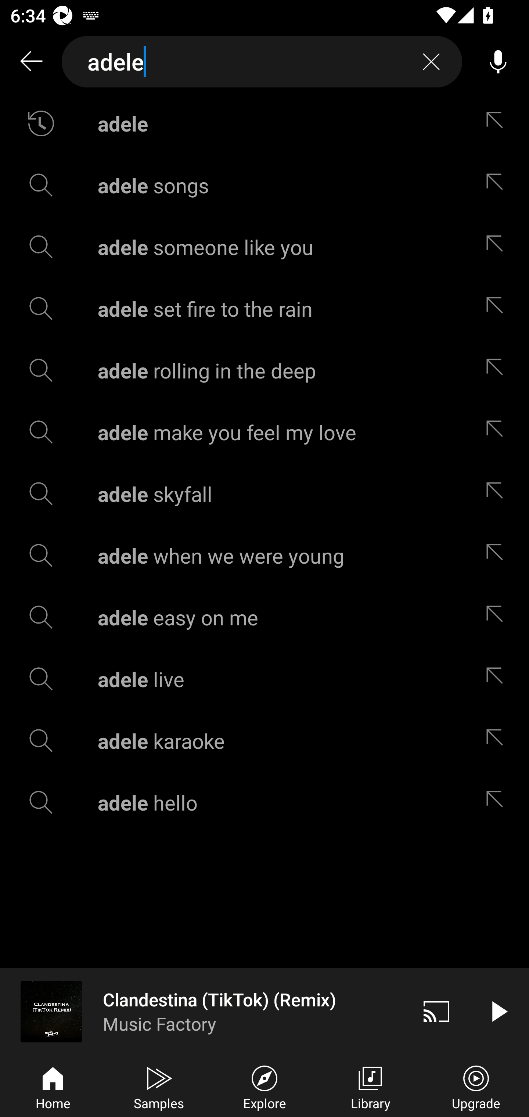 The height and width of the screenshot is (1117, 529). What do you see at coordinates (498, 617) in the screenshot?
I see `Edit suggestion adele easy on me` at bounding box center [498, 617].